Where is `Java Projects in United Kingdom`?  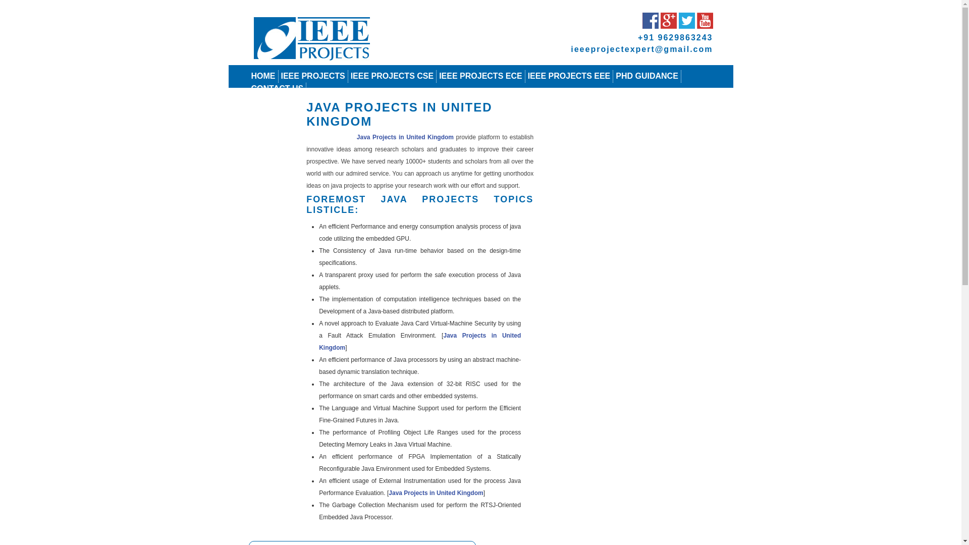
Java Projects in United Kingdom is located at coordinates (420, 341).